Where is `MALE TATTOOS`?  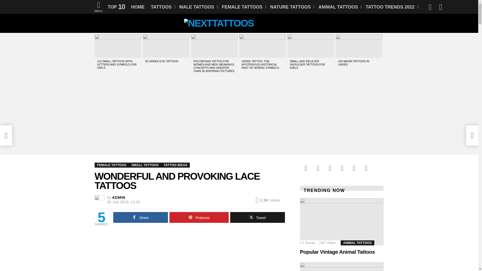
MALE TATTOOS is located at coordinates (197, 7).